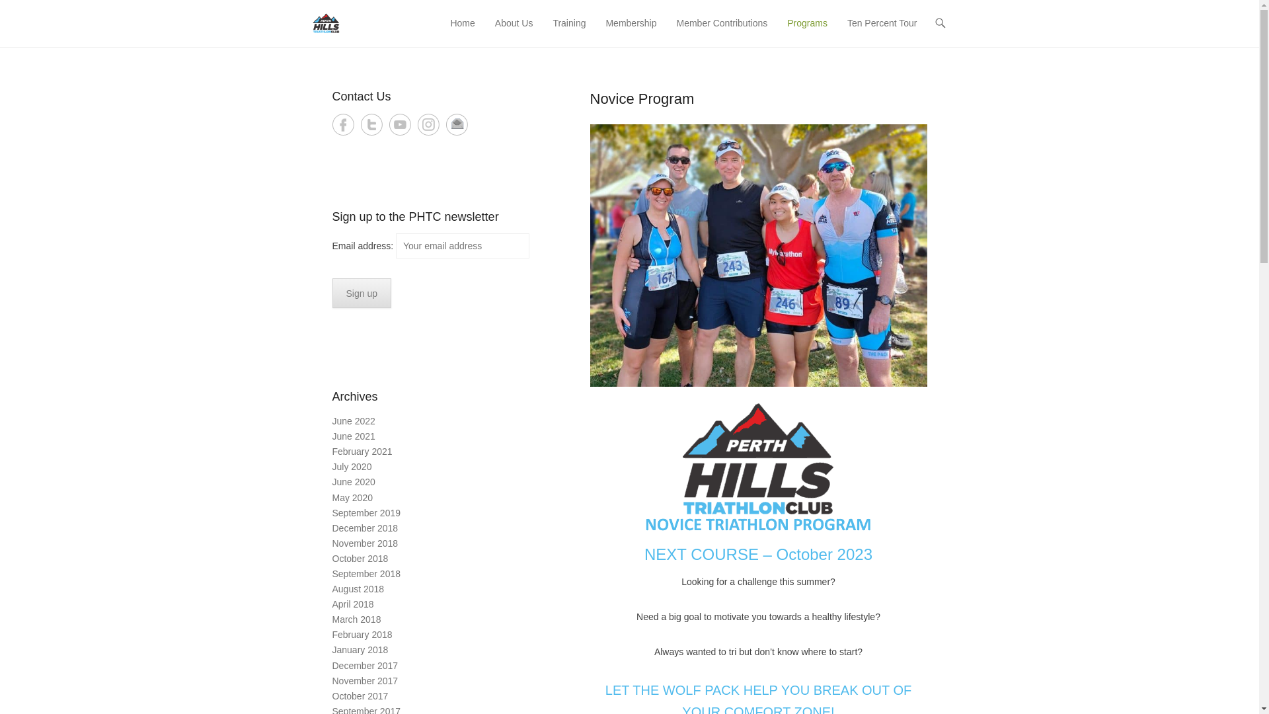 The height and width of the screenshot is (714, 1269). What do you see at coordinates (366, 574) in the screenshot?
I see `September 2018` at bounding box center [366, 574].